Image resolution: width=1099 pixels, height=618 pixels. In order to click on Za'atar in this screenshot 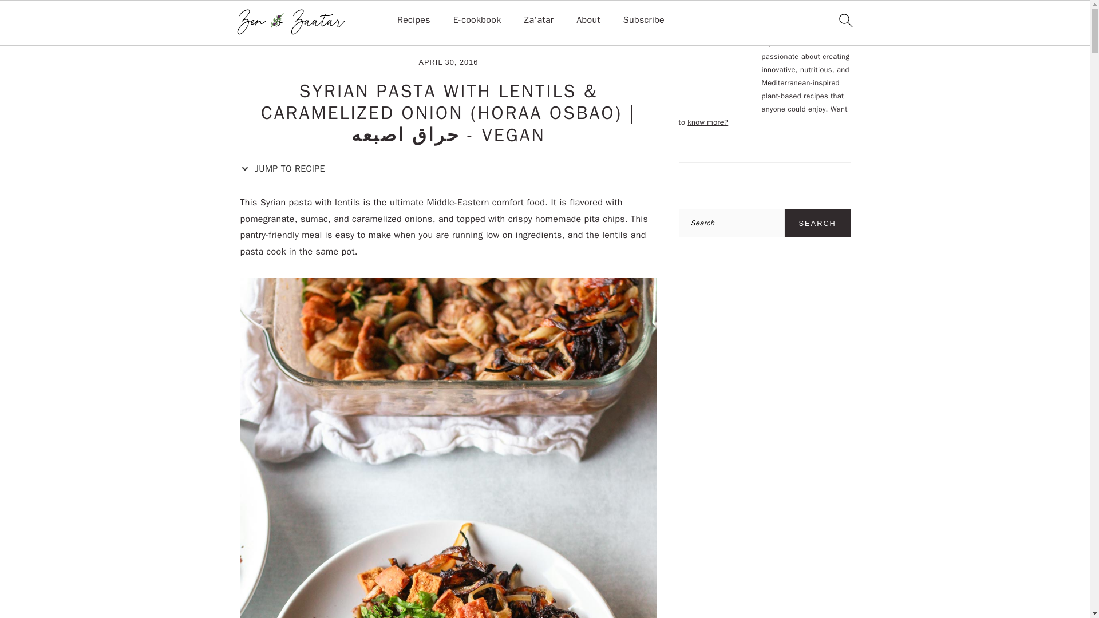, I will do `click(539, 20)`.